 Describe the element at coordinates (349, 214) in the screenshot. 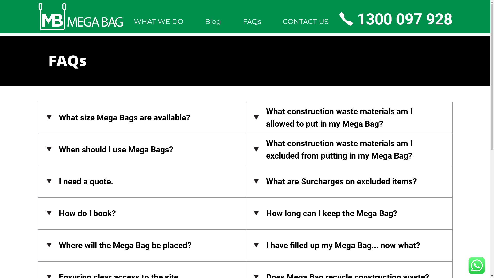

I see `How long can I keep the Mega Bag?` at that location.